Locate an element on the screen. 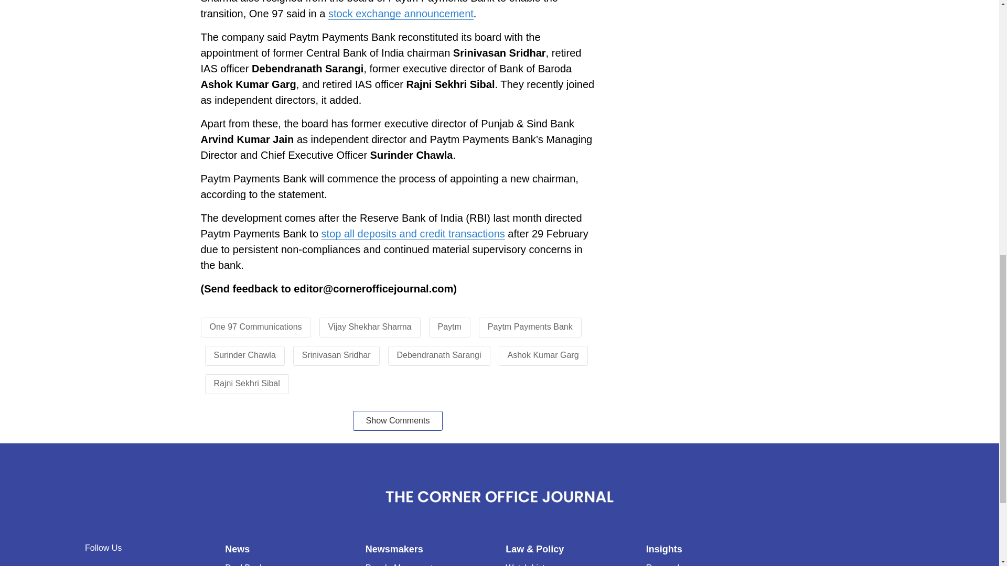 This screenshot has height=566, width=1007. Ashok Kumar Garg is located at coordinates (543, 354).